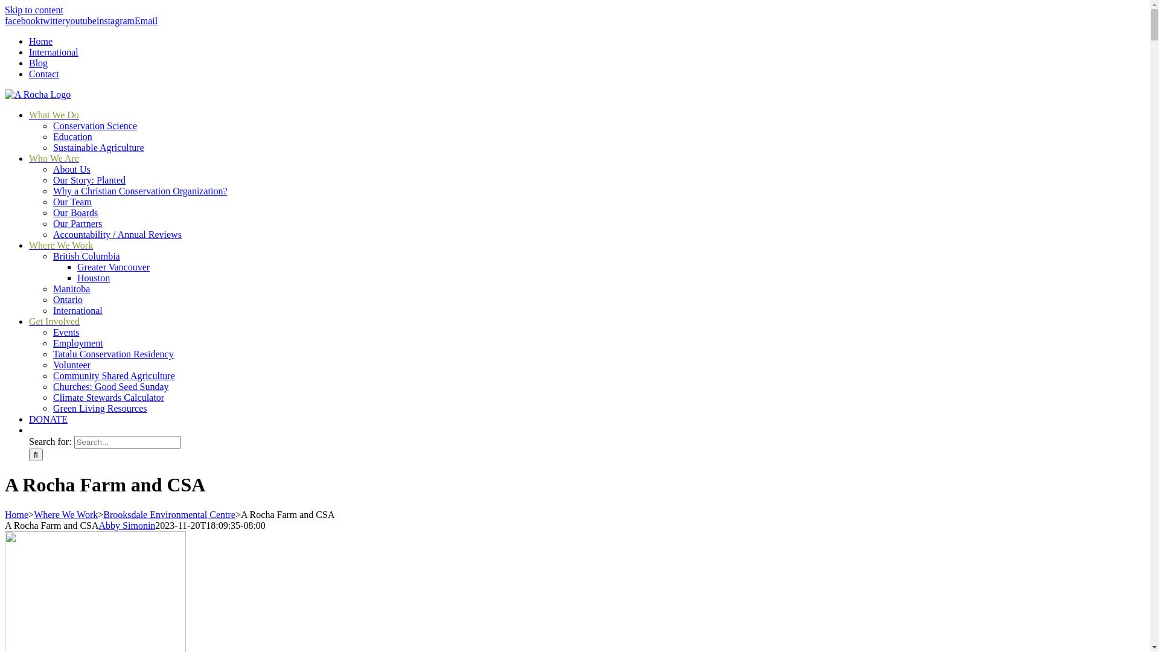 This screenshot has height=652, width=1159. Describe the element at coordinates (44, 74) in the screenshot. I see `Contact` at that location.